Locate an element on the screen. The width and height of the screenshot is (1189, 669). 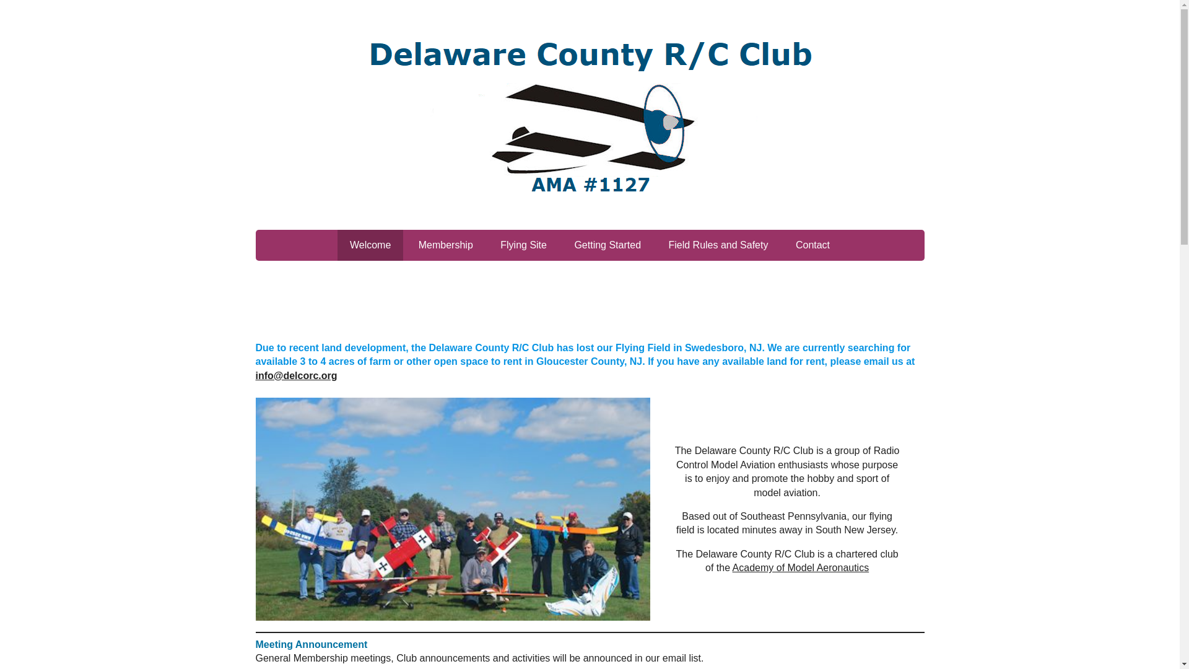
Academy of Model Aeronautics is located at coordinates (800, 567).